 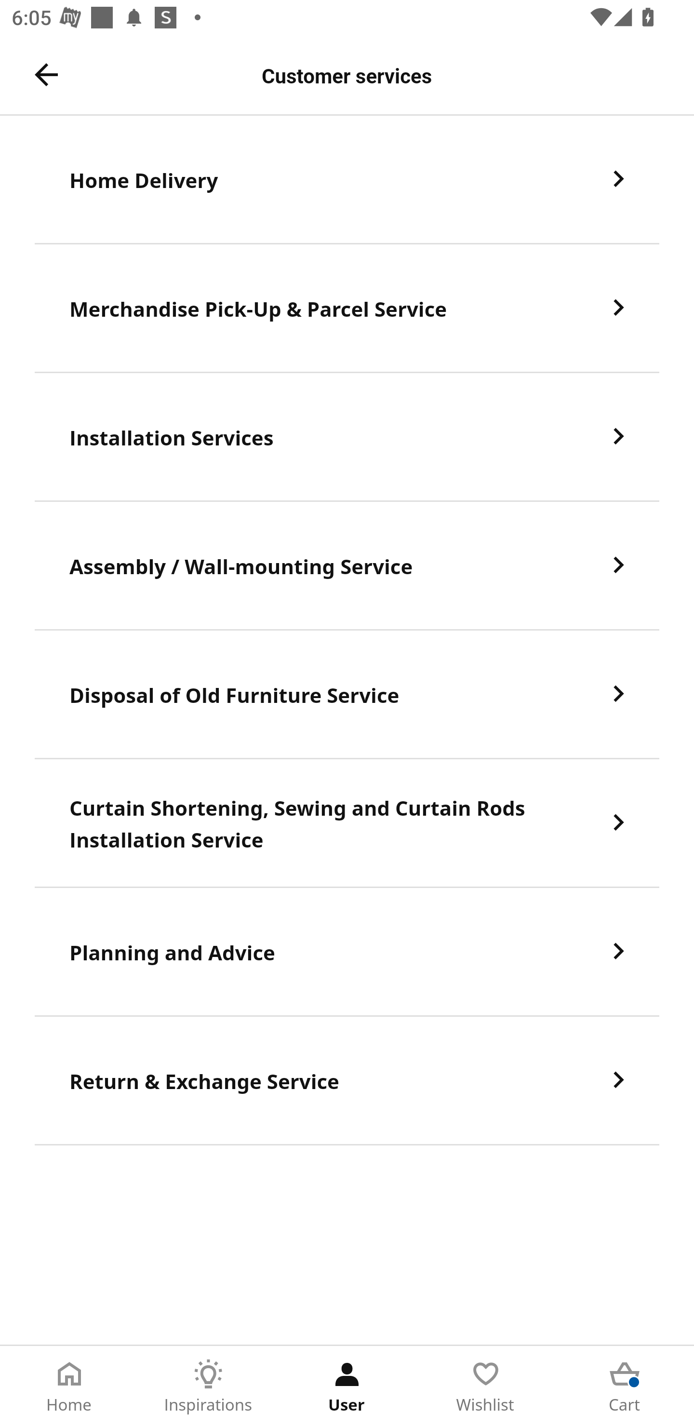 What do you see at coordinates (486, 1387) in the screenshot?
I see `Wishlist
Tab 4 of 5` at bounding box center [486, 1387].